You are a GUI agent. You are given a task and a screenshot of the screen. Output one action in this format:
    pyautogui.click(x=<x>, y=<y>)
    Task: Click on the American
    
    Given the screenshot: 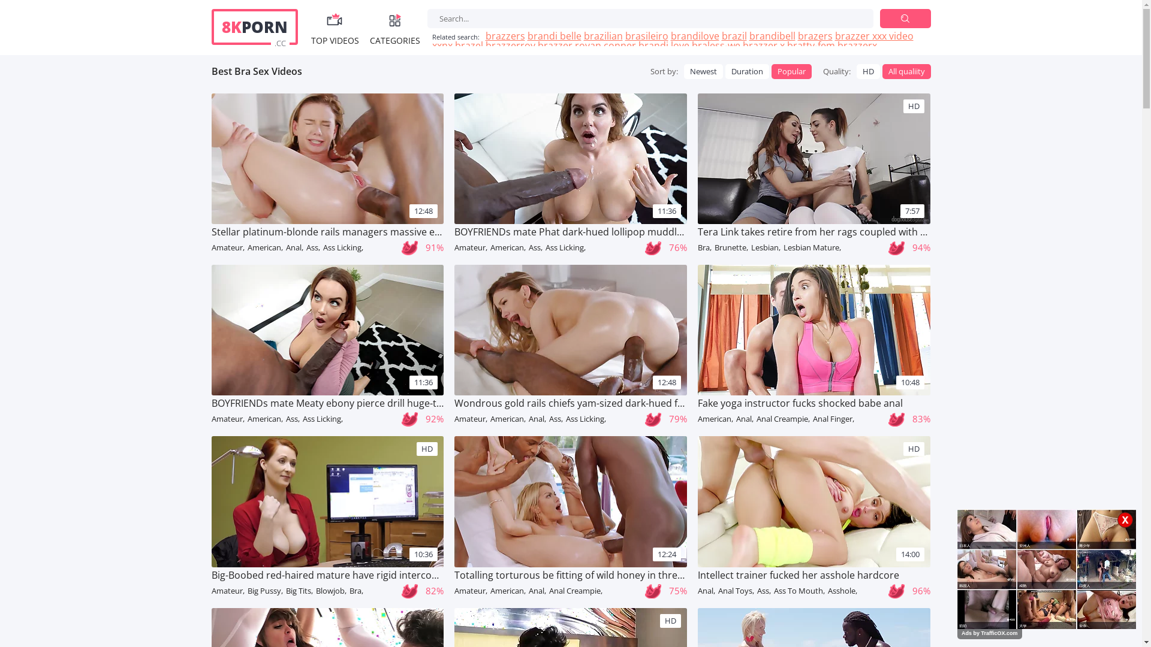 What is the action you would take?
    pyautogui.click(x=508, y=419)
    